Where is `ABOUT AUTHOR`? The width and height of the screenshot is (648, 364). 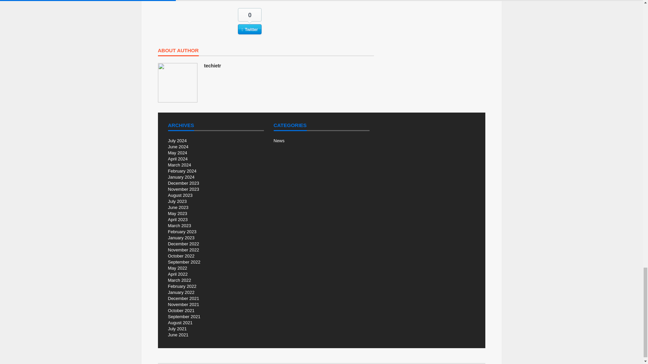
ABOUT AUTHOR is located at coordinates (178, 52).